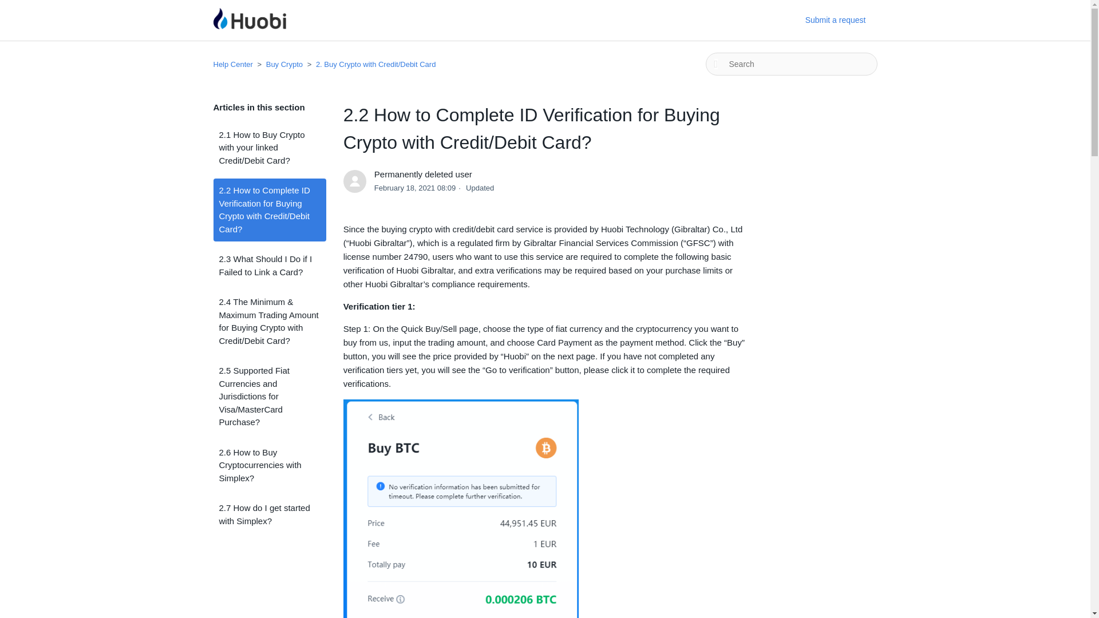 The width and height of the screenshot is (1099, 618). What do you see at coordinates (269, 515) in the screenshot?
I see `2.7 How do I get started with Simplex?` at bounding box center [269, 515].